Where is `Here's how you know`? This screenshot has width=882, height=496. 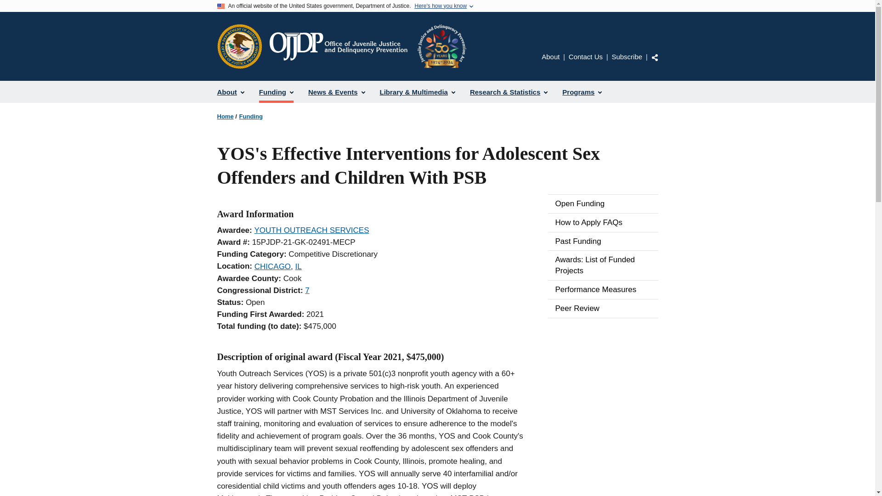 Here's how you know is located at coordinates (440, 6).